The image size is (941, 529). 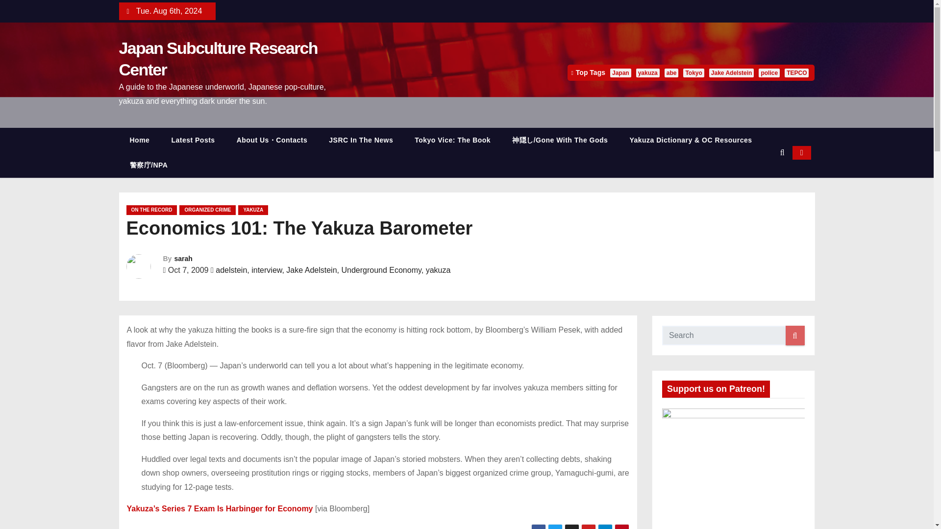 I want to click on yakuza, so click(x=647, y=72).